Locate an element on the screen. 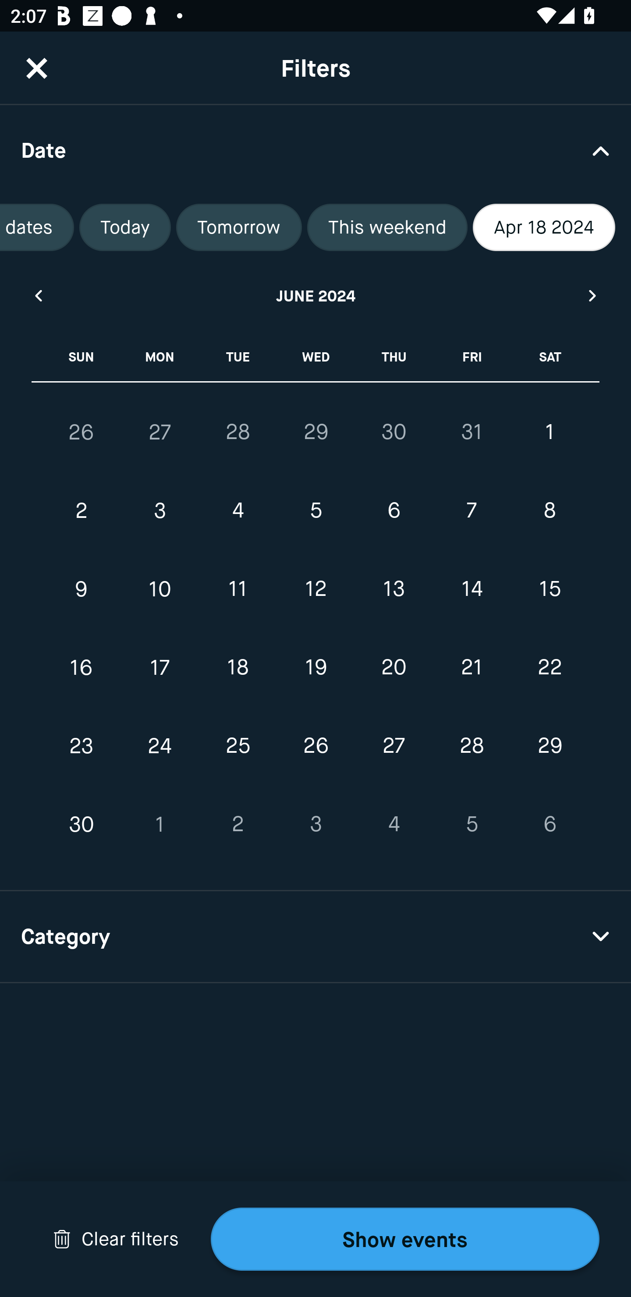 The image size is (631, 1297). 16 is located at coordinates (82, 667).